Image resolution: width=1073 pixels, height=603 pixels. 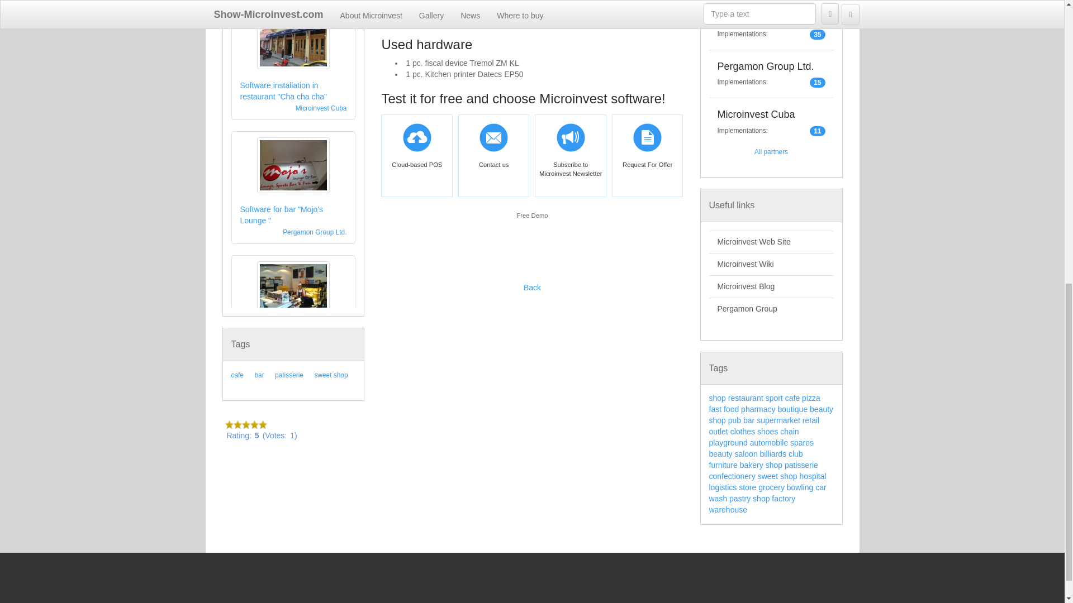 I want to click on Software for bar "Mojo's Lounge ", so click(x=282, y=214).